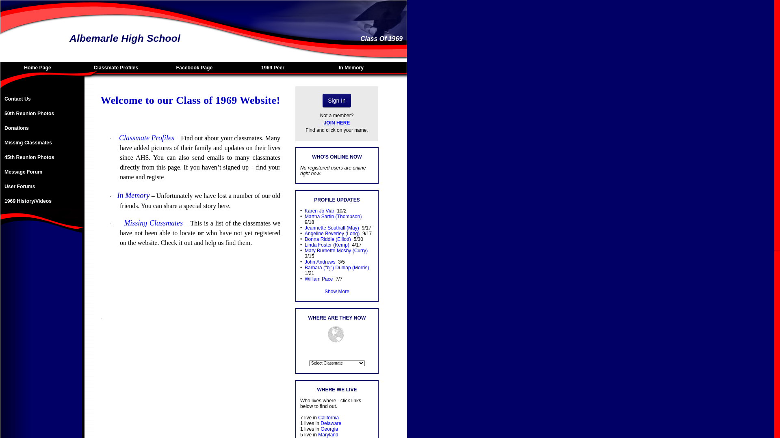  I want to click on Linda Foster (Kemp), so click(327, 245).